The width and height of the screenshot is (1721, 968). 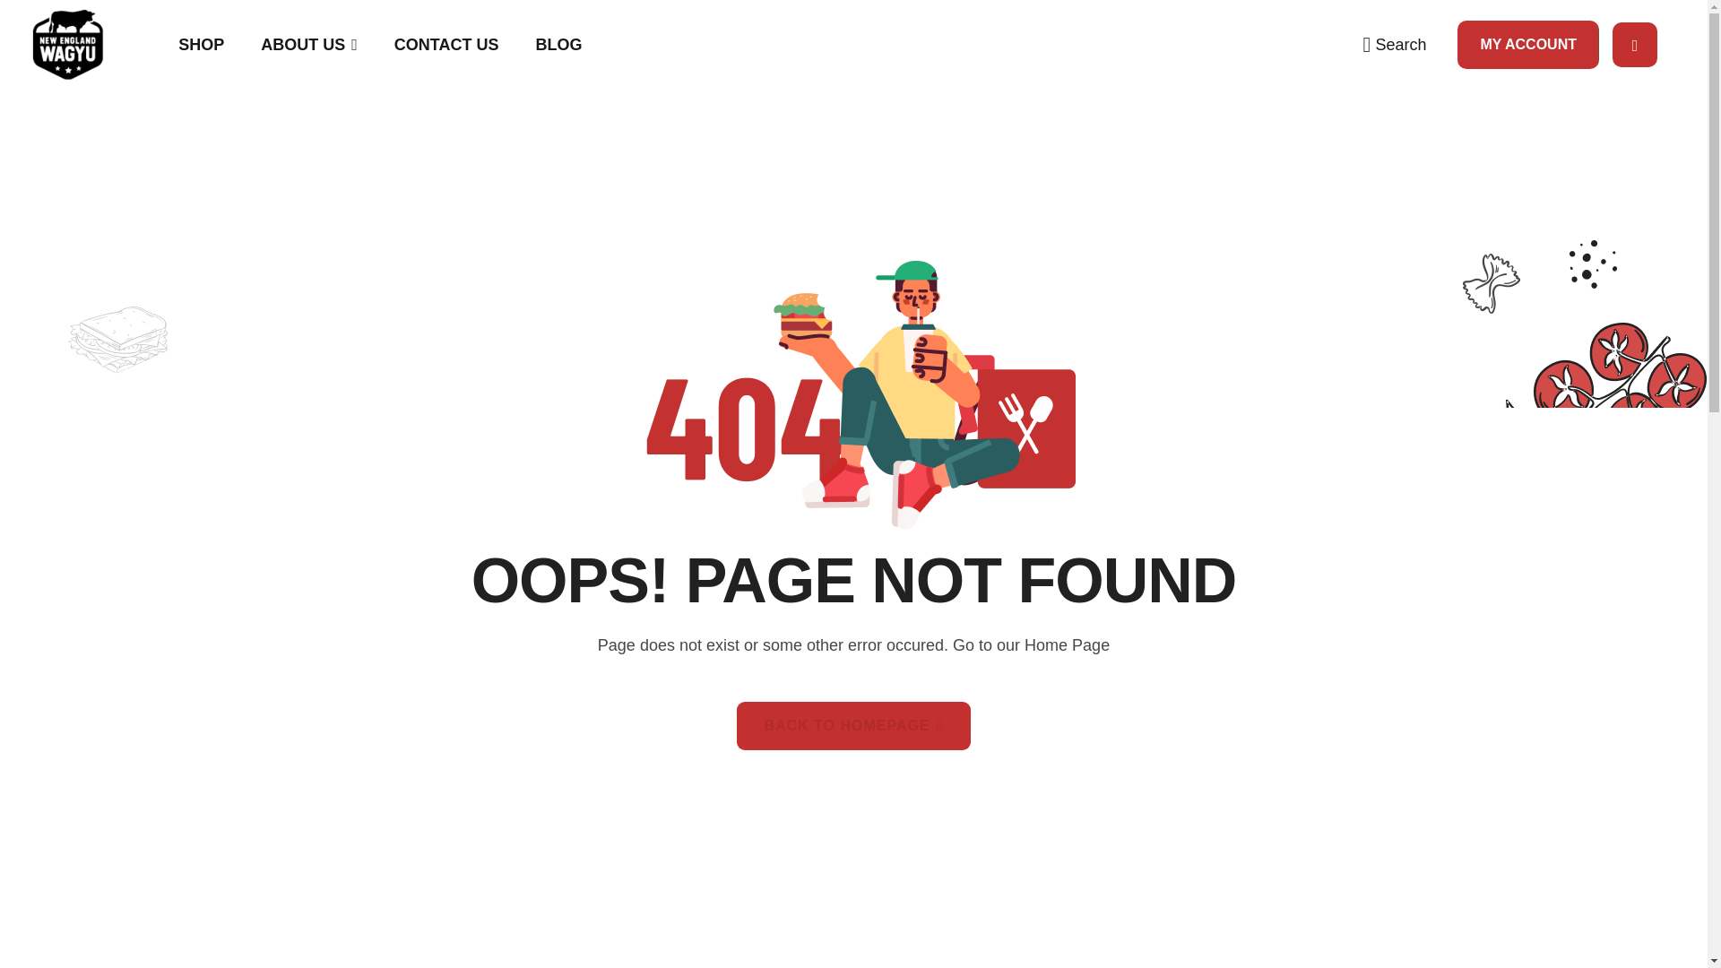 What do you see at coordinates (853, 726) in the screenshot?
I see `BACK TO HOMEPAGE` at bounding box center [853, 726].